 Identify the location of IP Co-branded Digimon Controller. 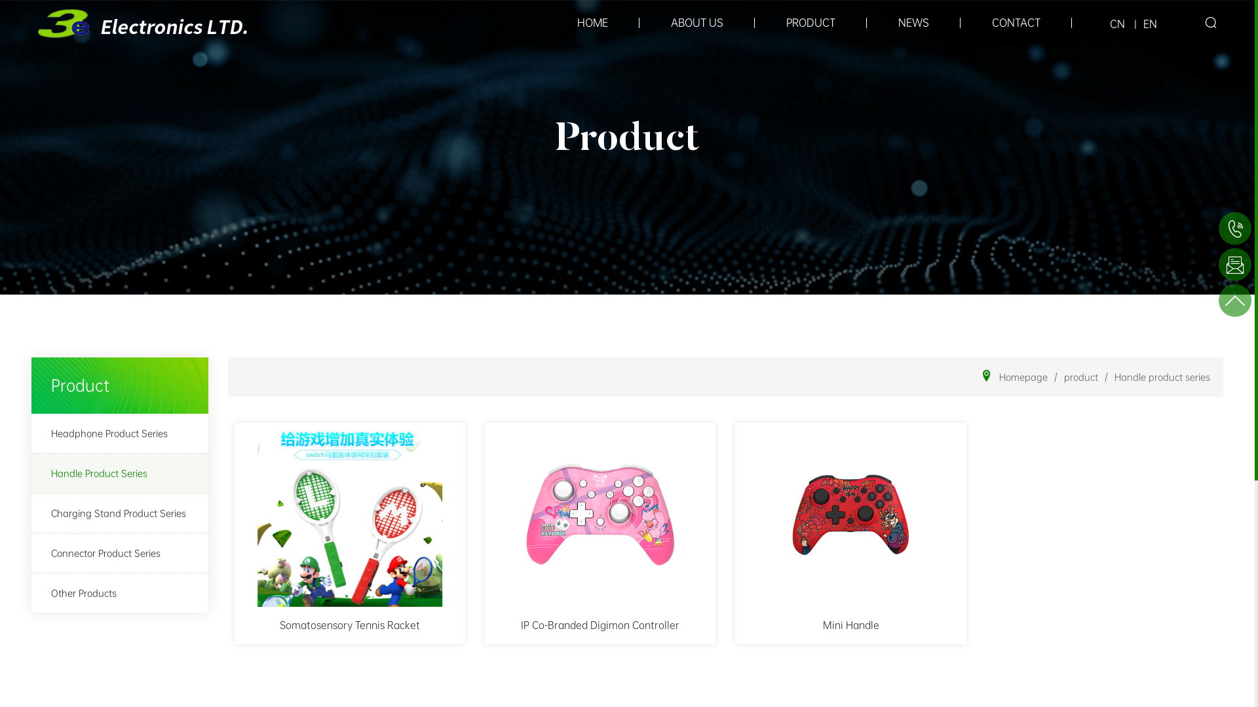
(601, 515).